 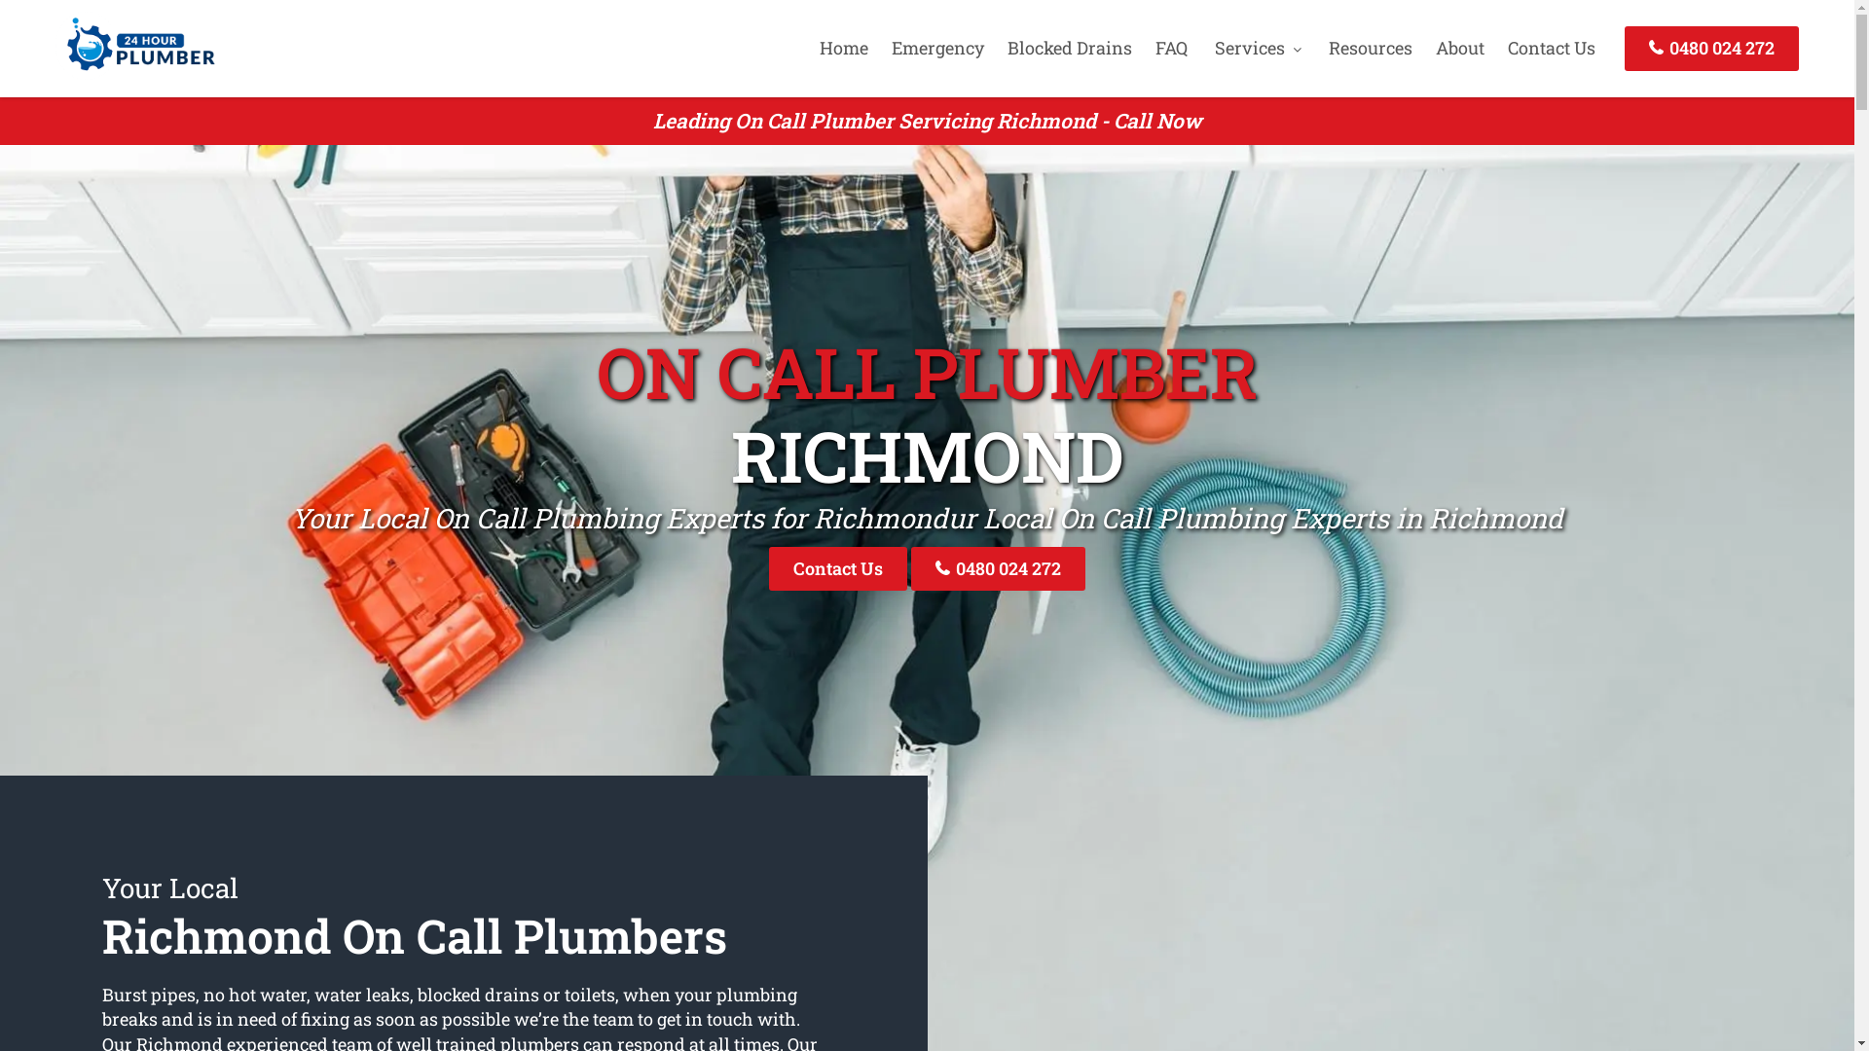 What do you see at coordinates (1552, 48) in the screenshot?
I see `Contact Us` at bounding box center [1552, 48].